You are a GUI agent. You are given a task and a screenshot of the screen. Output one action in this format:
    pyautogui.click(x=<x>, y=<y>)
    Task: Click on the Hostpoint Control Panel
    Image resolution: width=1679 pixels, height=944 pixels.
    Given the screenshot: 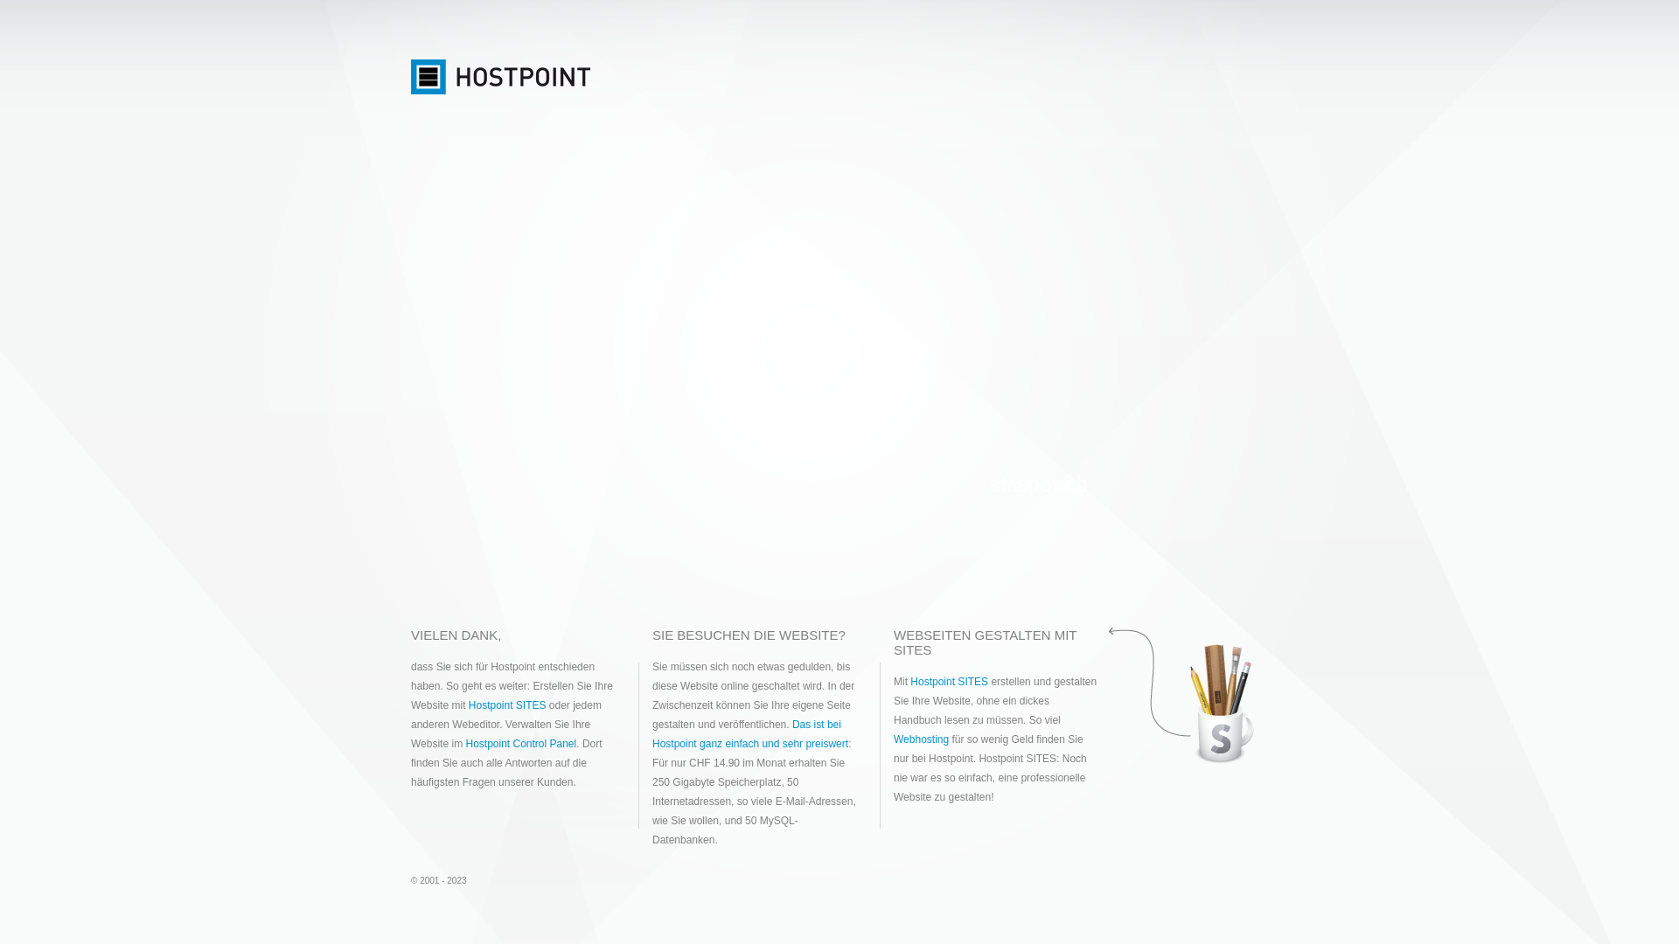 What is the action you would take?
    pyautogui.click(x=521, y=744)
    